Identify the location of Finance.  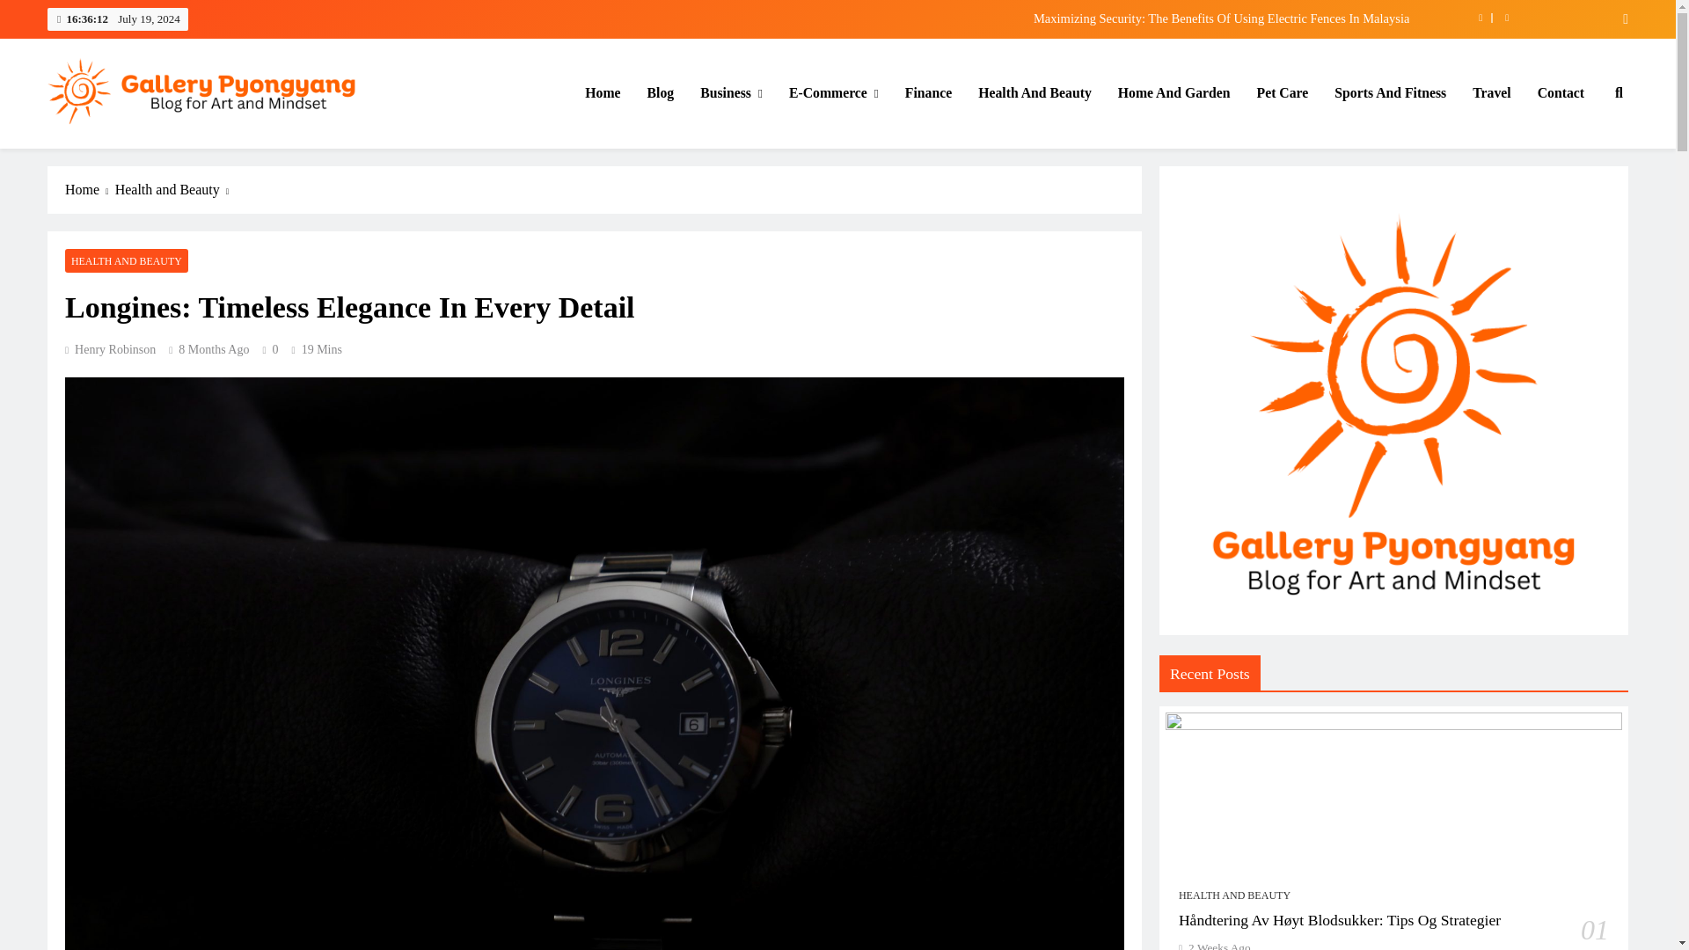
(927, 92).